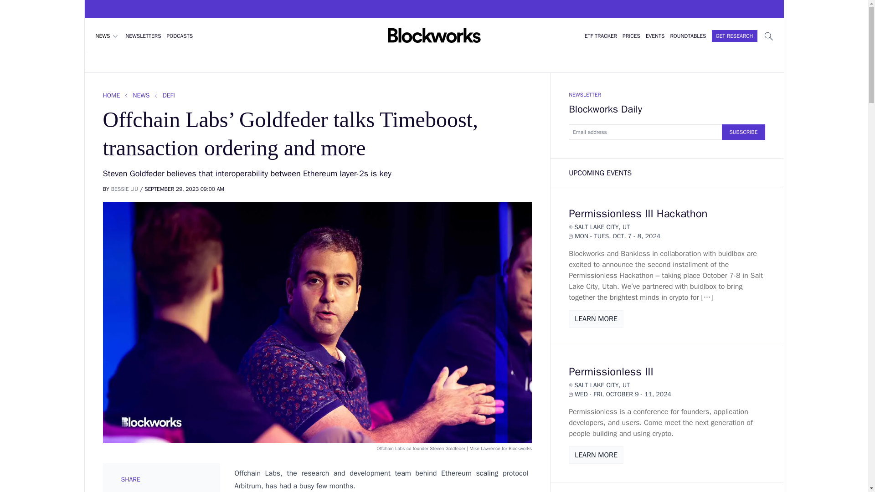 The image size is (875, 492). What do you see at coordinates (108, 36) in the screenshot?
I see `NEWS` at bounding box center [108, 36].